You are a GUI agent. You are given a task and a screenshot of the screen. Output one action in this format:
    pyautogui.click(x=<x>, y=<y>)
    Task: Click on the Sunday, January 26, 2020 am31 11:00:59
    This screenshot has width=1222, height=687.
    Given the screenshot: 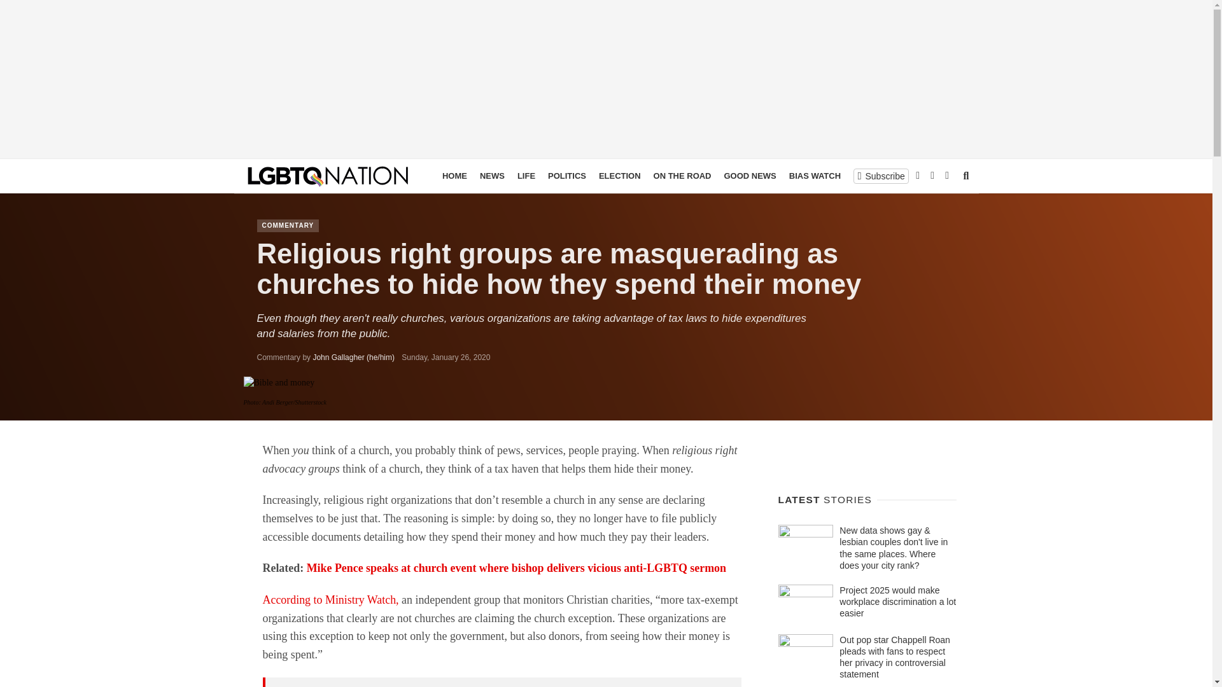 What is the action you would take?
    pyautogui.click(x=446, y=357)
    